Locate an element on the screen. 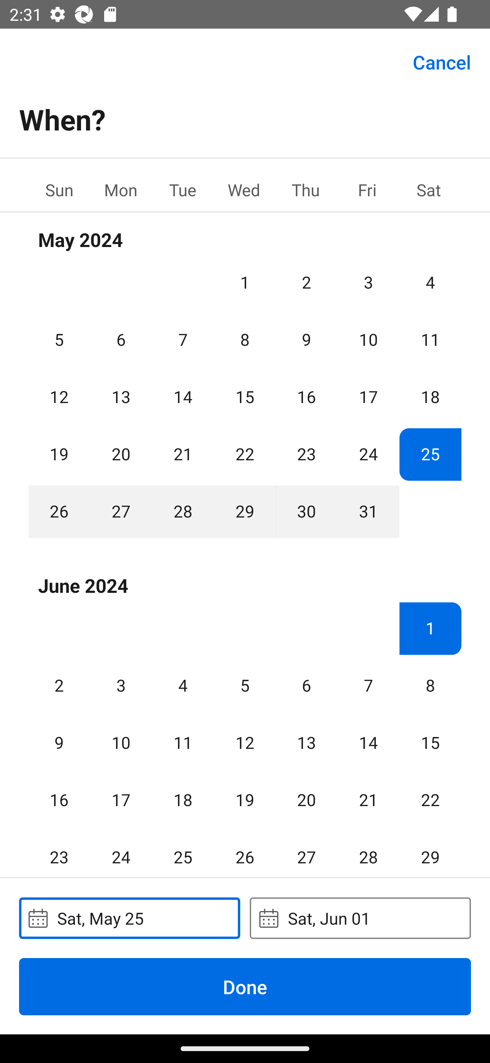  Sat, May 25 is located at coordinates (129, 918).